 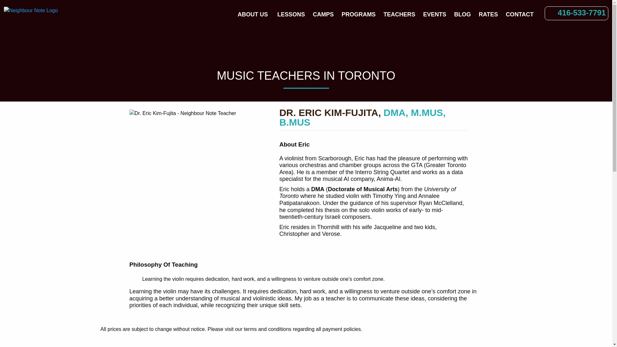 I want to click on CONTACT, so click(x=520, y=14).